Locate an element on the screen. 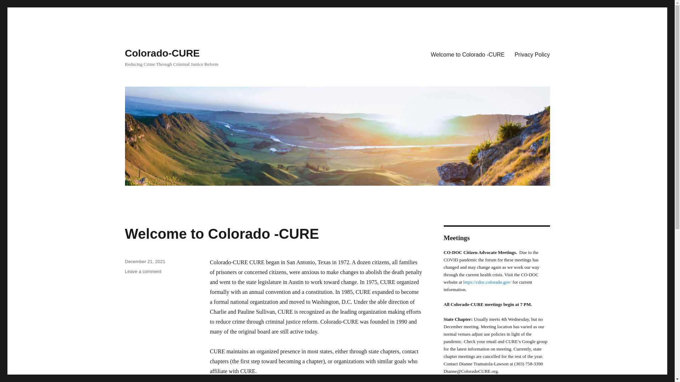 This screenshot has width=680, height=382. Welcome to Colorado -CURE is located at coordinates (143, 272).